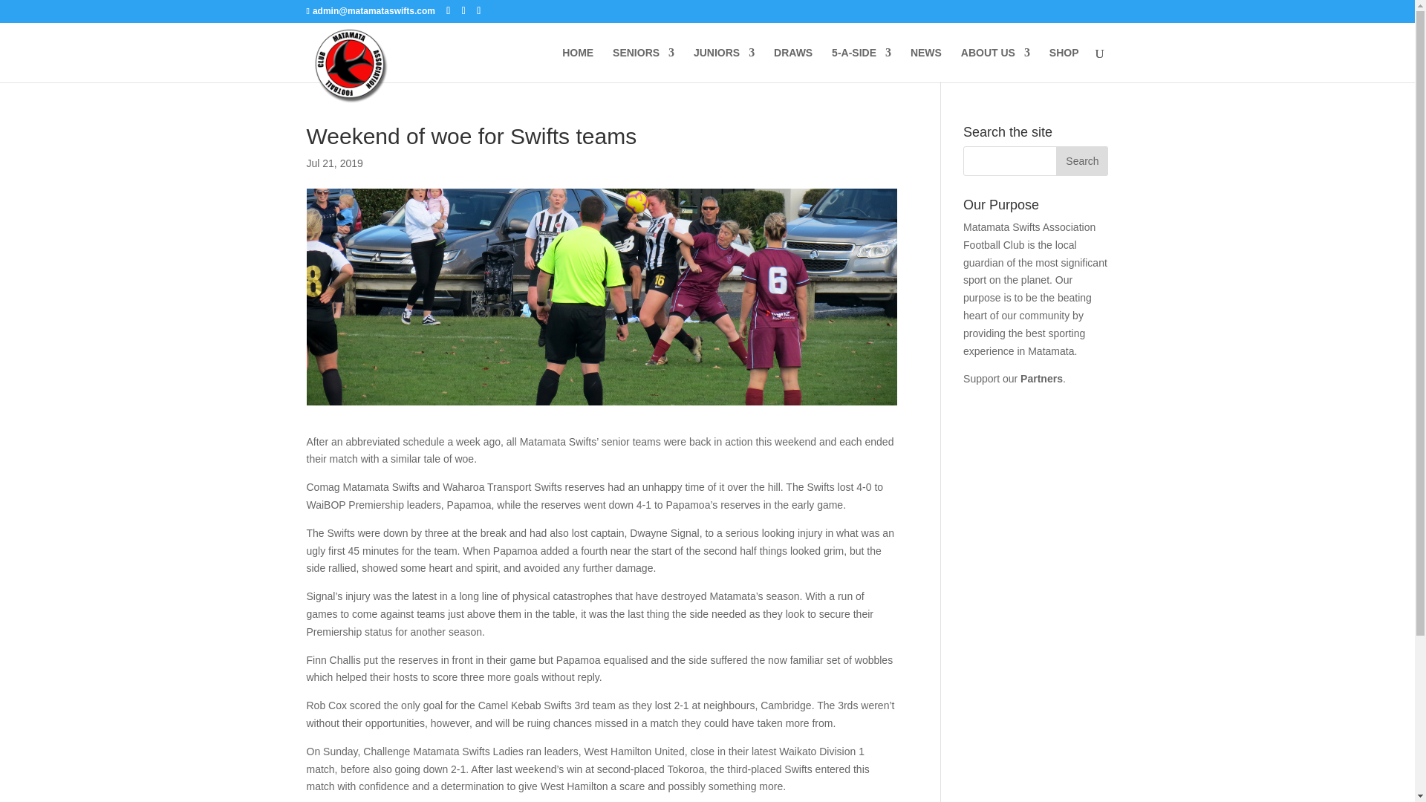 This screenshot has width=1426, height=802. I want to click on HOME, so click(577, 65).